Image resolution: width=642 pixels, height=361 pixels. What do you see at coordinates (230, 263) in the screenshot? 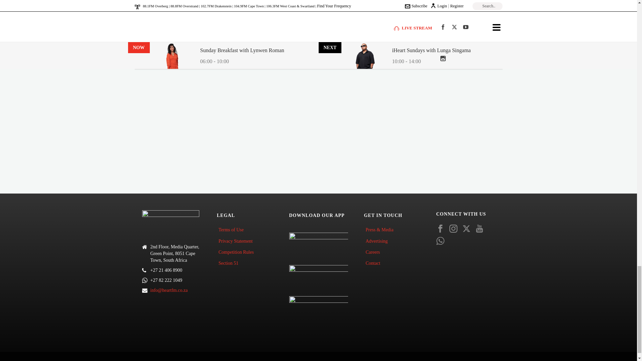
I see `Section 51` at bounding box center [230, 263].